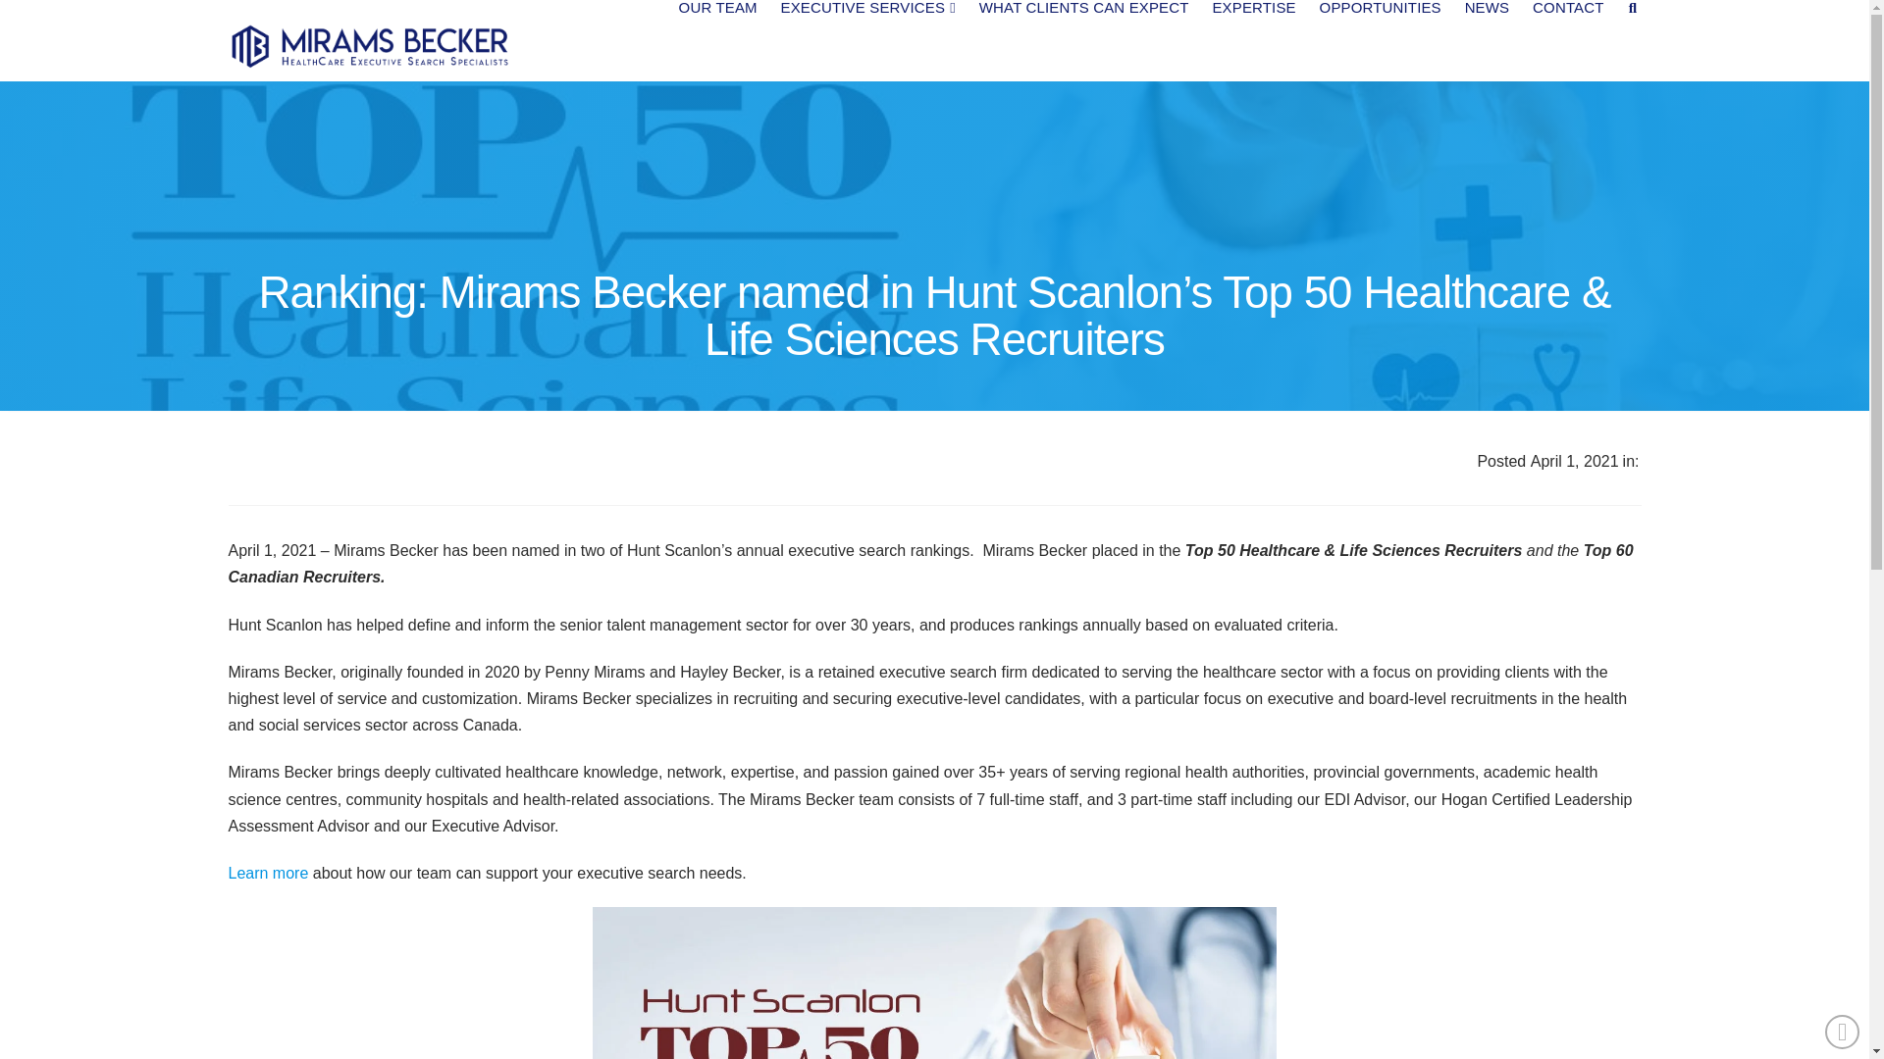  What do you see at coordinates (1568, 39) in the screenshot?
I see `CONTACT` at bounding box center [1568, 39].